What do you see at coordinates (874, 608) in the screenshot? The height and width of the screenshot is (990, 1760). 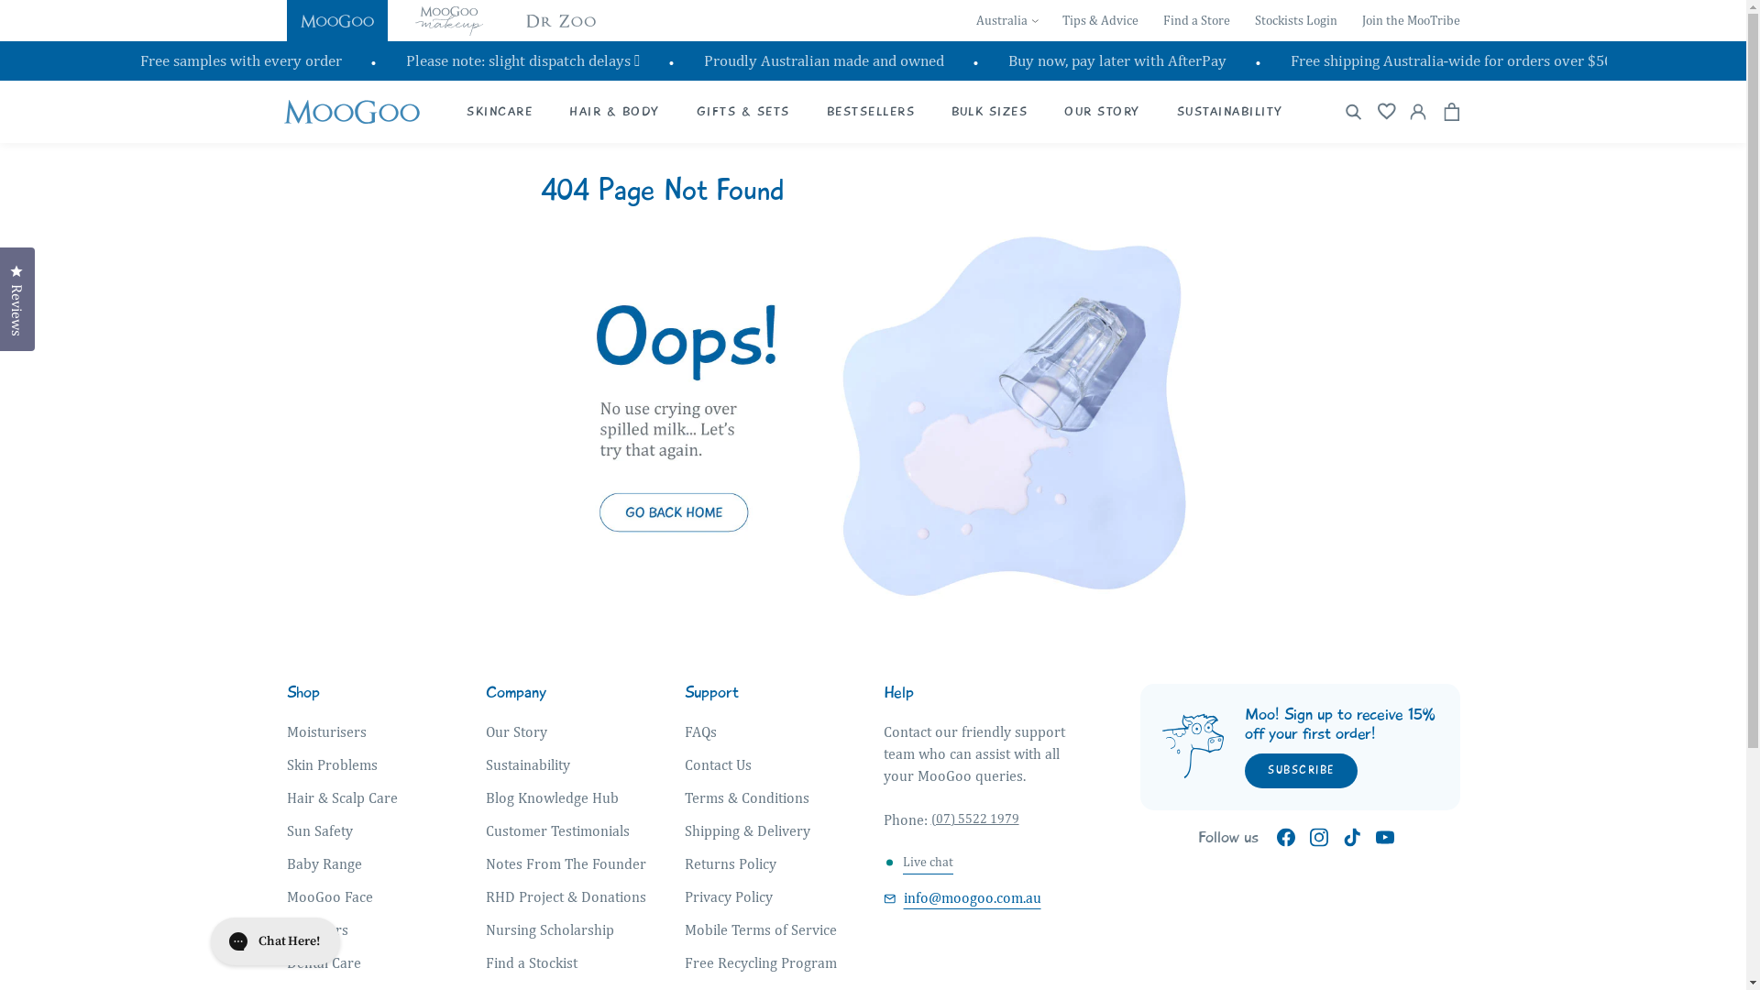 I see `MooGoo Skincare Home Page` at bounding box center [874, 608].